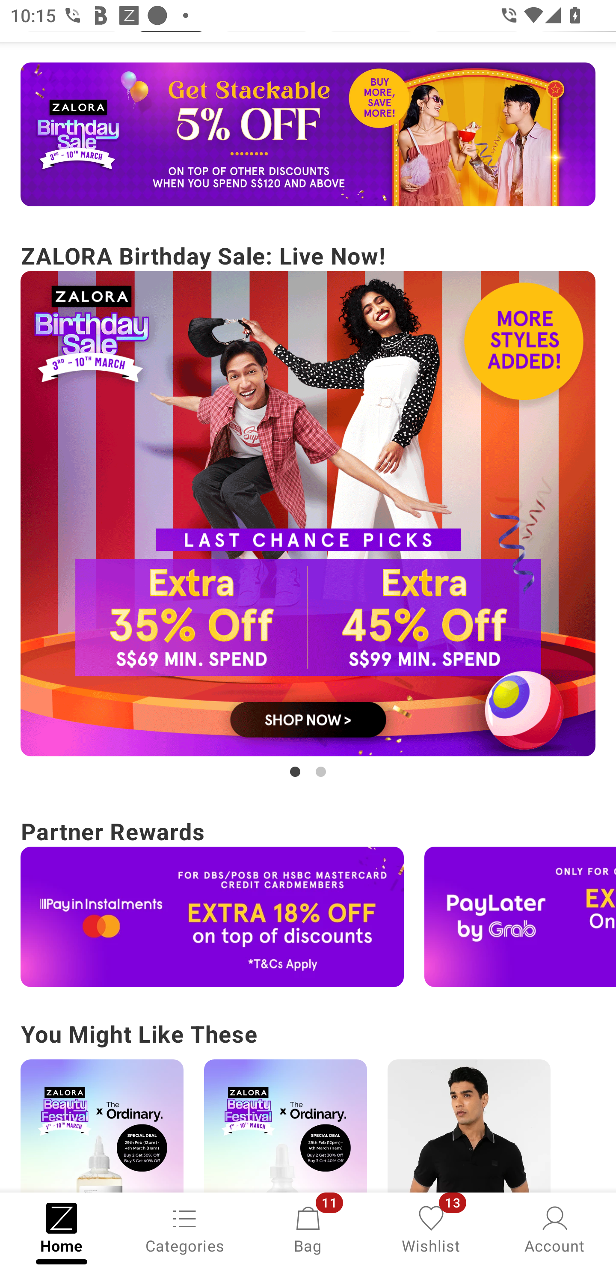 This screenshot has height=1267, width=616. I want to click on Partner Rewards Campaign banner Campaign banner, so click(308, 900).